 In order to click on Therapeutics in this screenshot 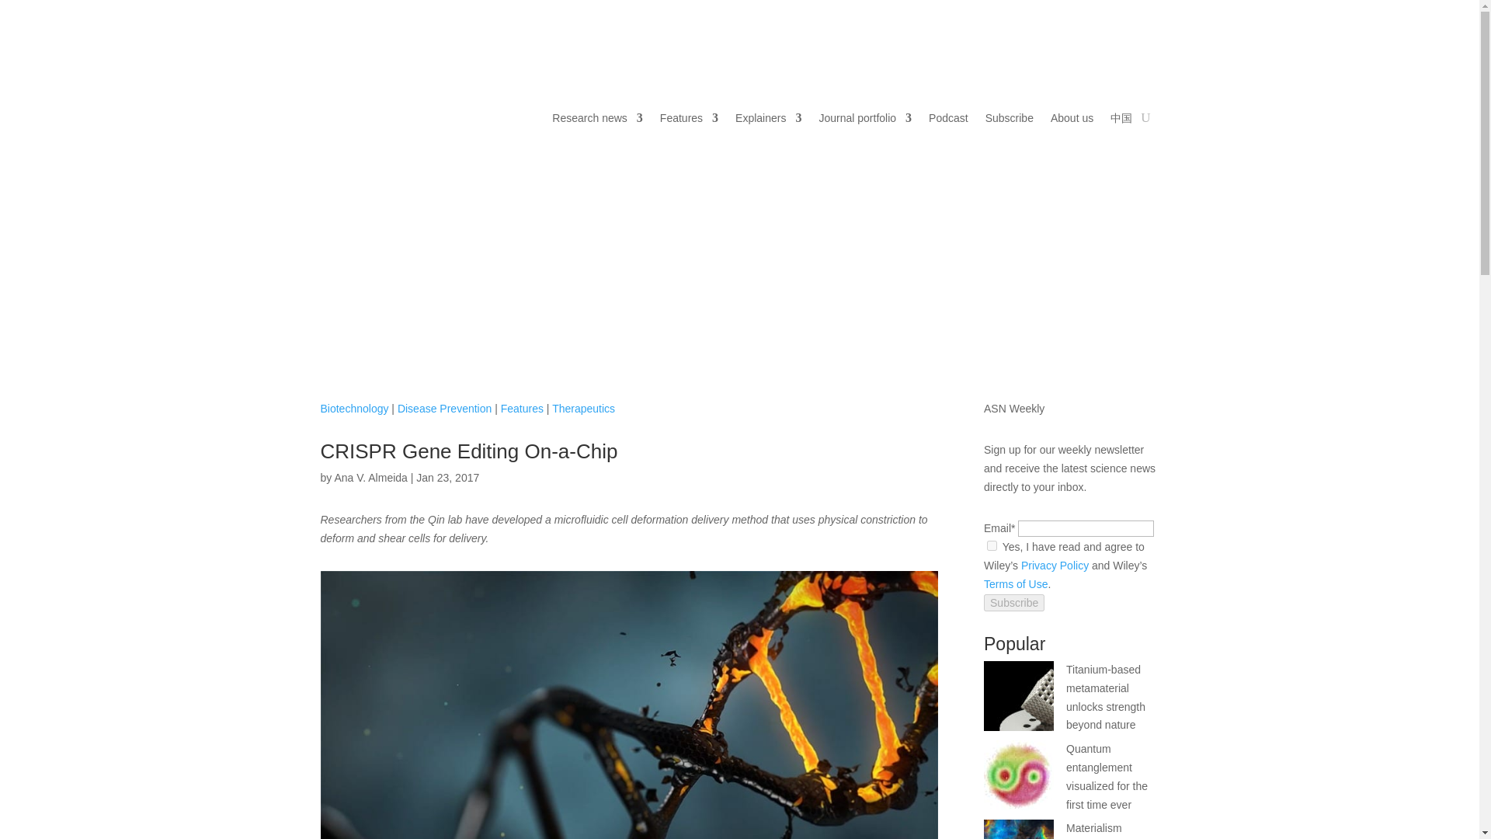, I will do `click(582, 409)`.